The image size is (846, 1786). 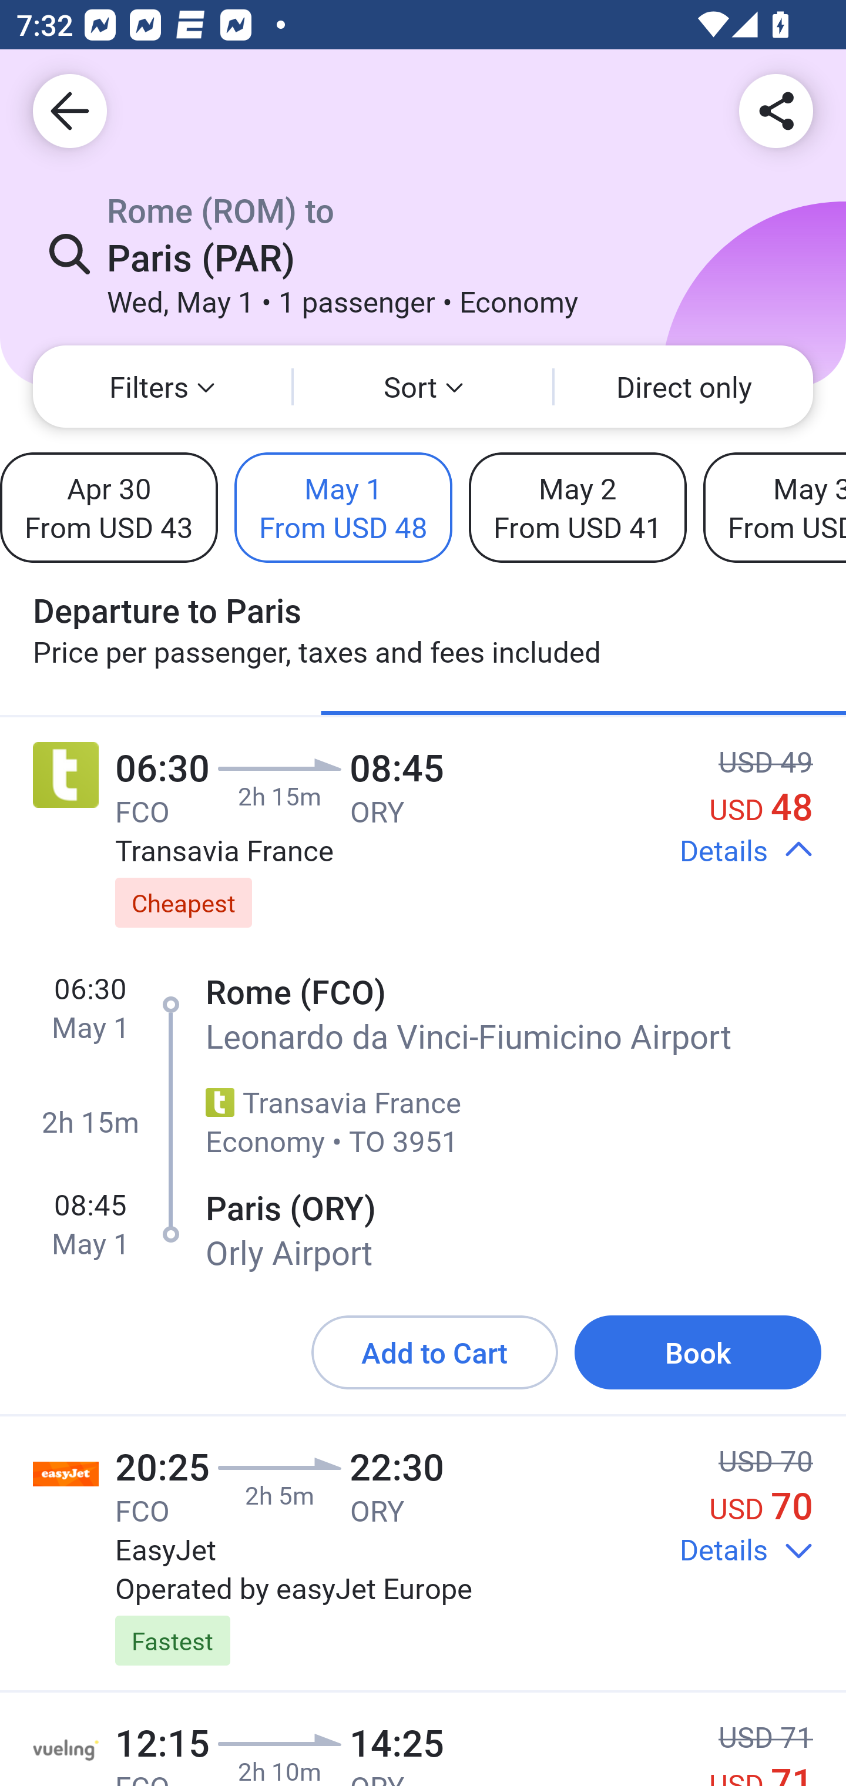 I want to click on May 1 From USD 48, so click(x=343, y=507).